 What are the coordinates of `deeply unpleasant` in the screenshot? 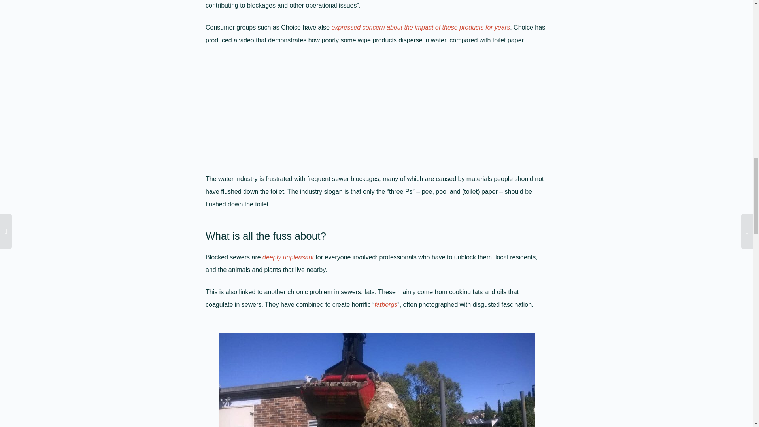 It's located at (288, 257).